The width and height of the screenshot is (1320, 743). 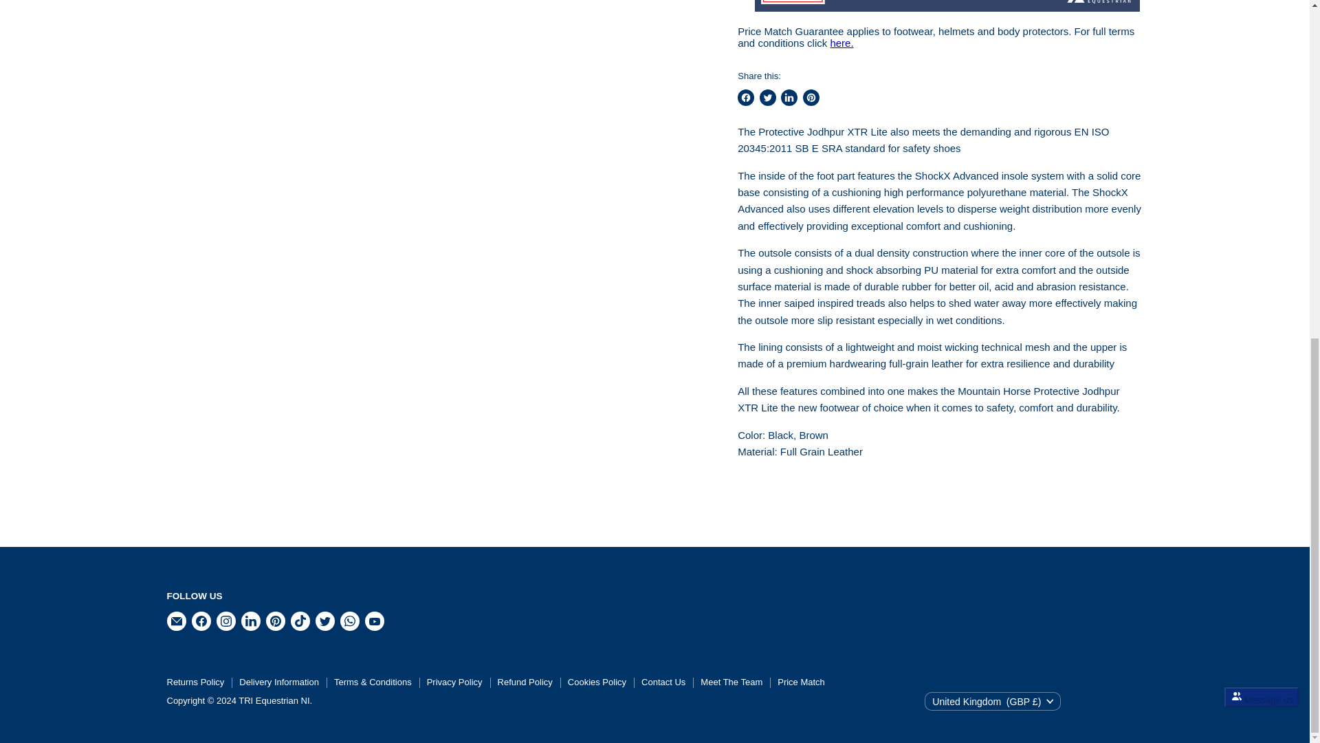 What do you see at coordinates (324, 621) in the screenshot?
I see `Twitter` at bounding box center [324, 621].